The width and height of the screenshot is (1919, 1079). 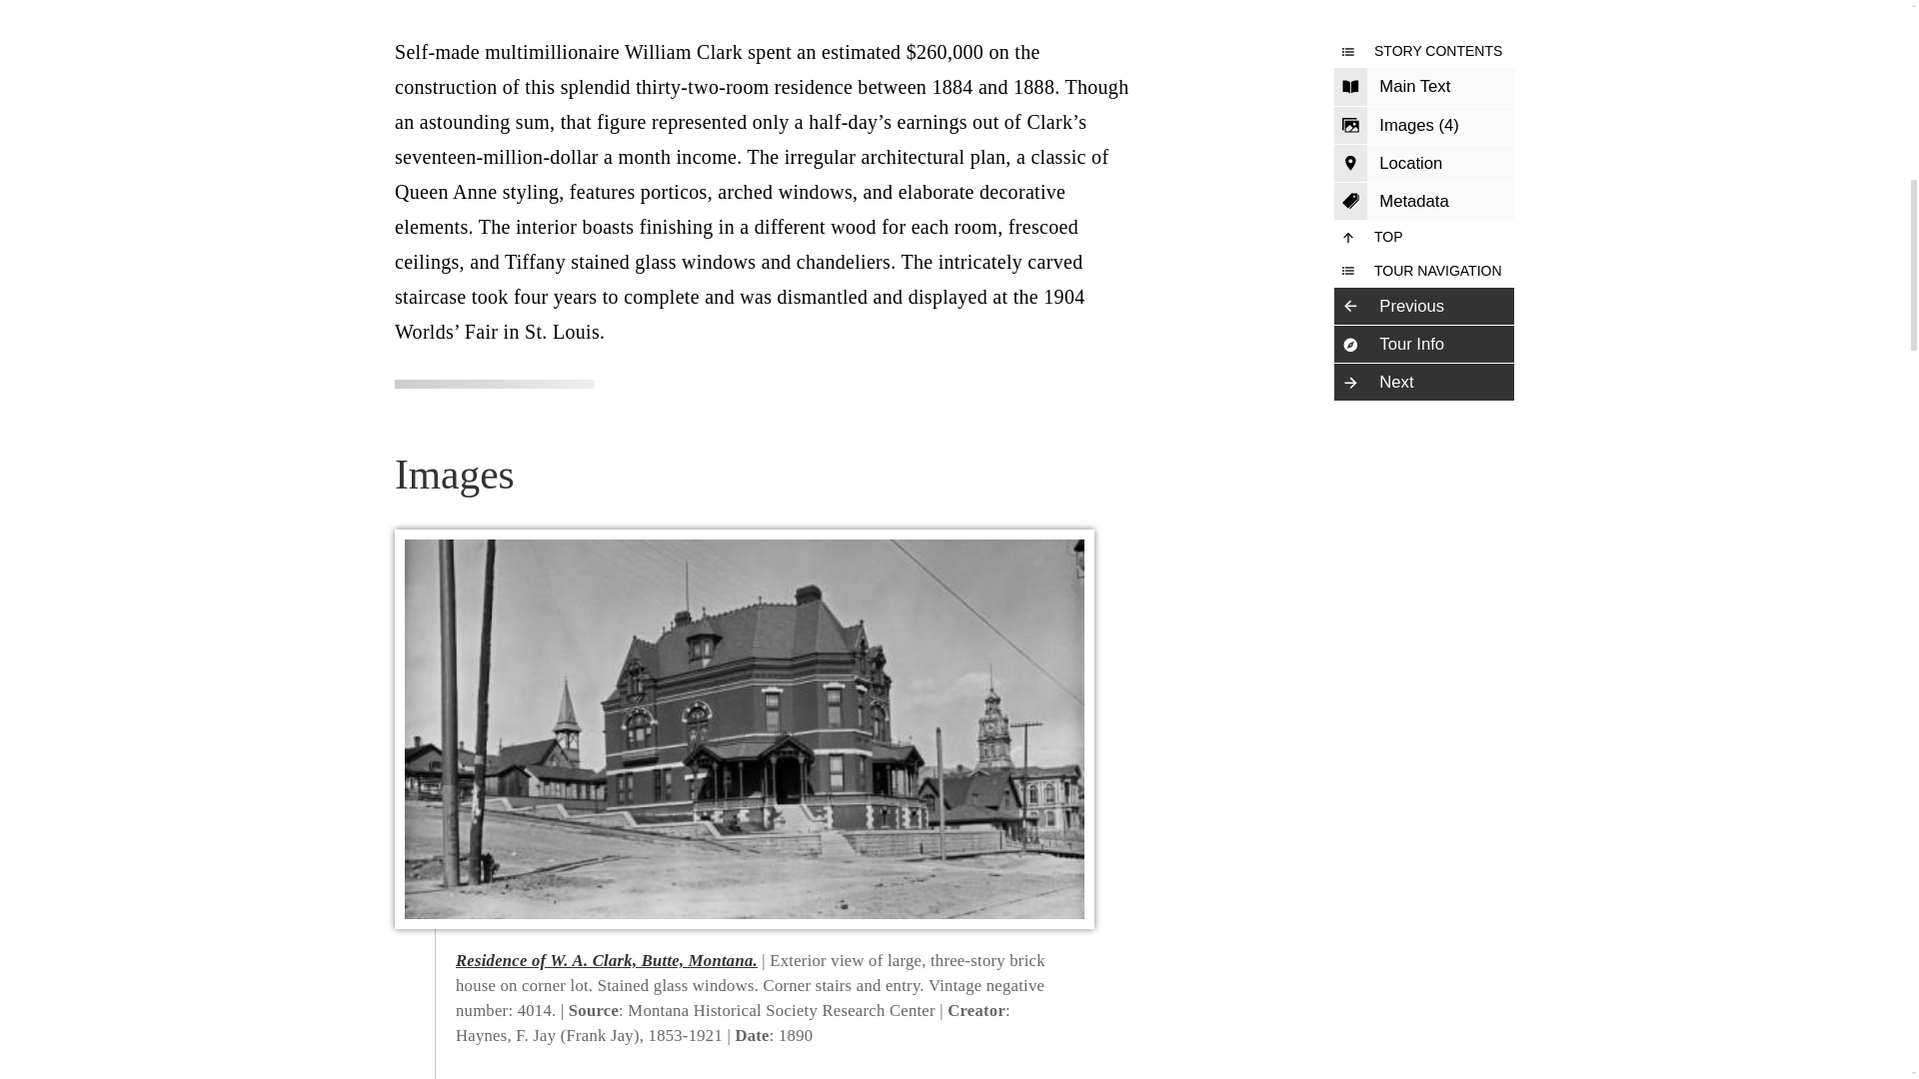 I want to click on TOP, so click(x=1423, y=238).